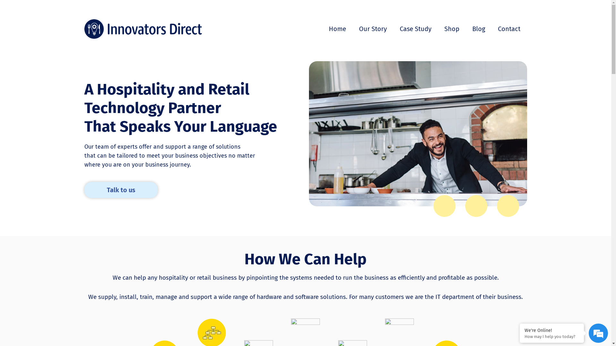 This screenshot has height=346, width=616. What do you see at coordinates (338, 29) in the screenshot?
I see `Home` at bounding box center [338, 29].